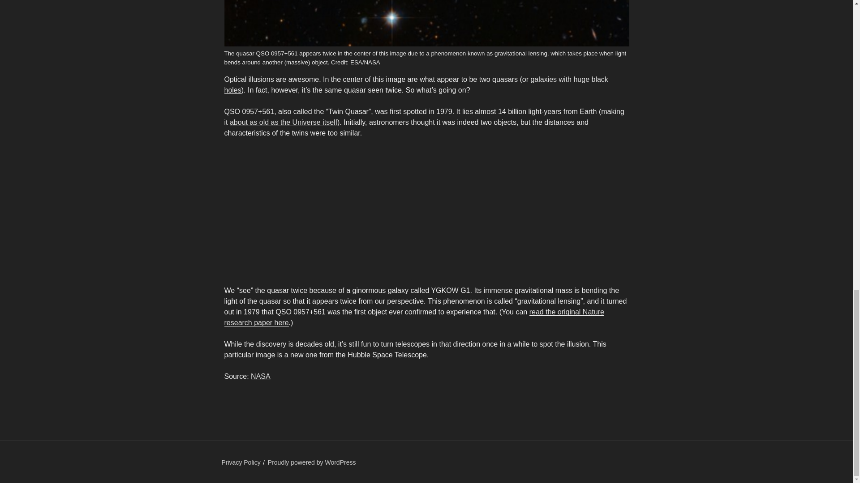 Image resolution: width=860 pixels, height=483 pixels. Describe the element at coordinates (261, 376) in the screenshot. I see `NASA` at that location.